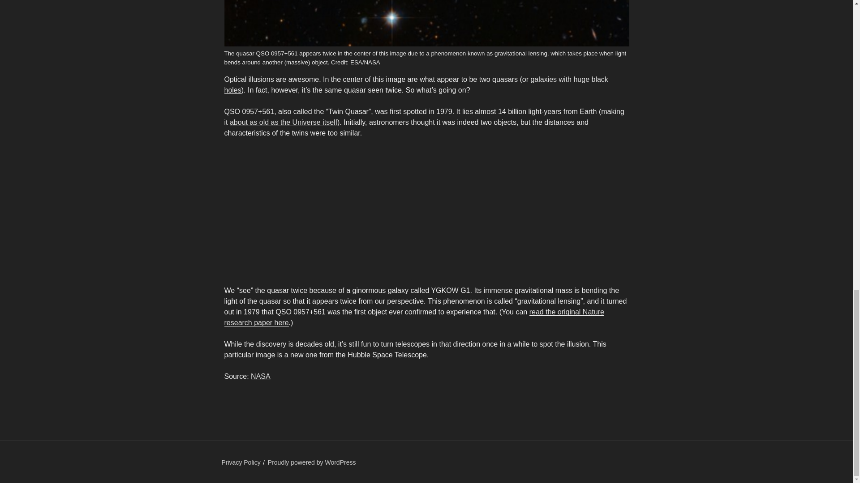 Image resolution: width=860 pixels, height=483 pixels. Describe the element at coordinates (261, 376) in the screenshot. I see `NASA` at that location.